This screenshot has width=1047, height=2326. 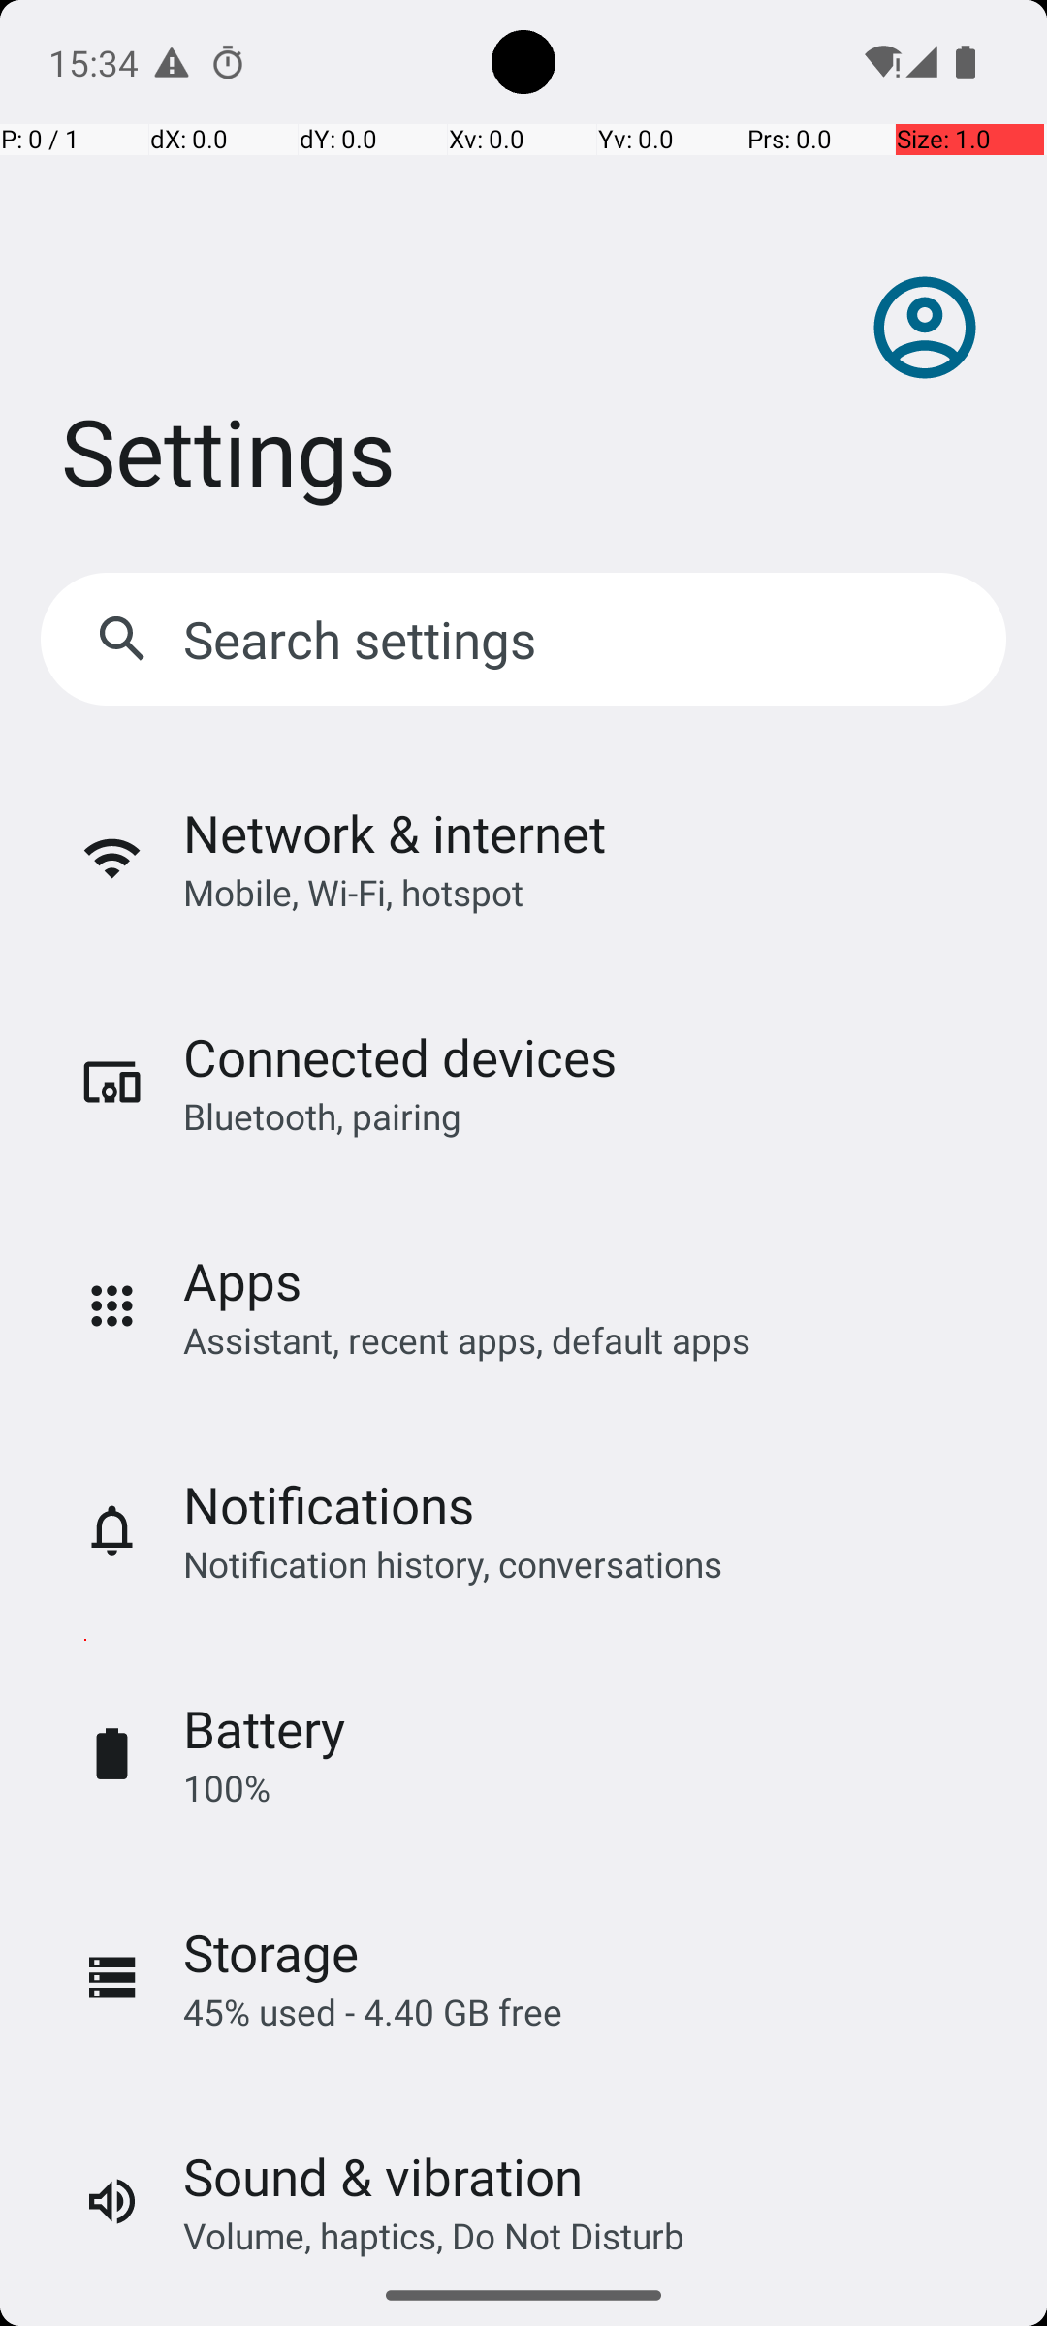 I want to click on Mobile, Wi‑Fi, hotspot, so click(x=353, y=892).